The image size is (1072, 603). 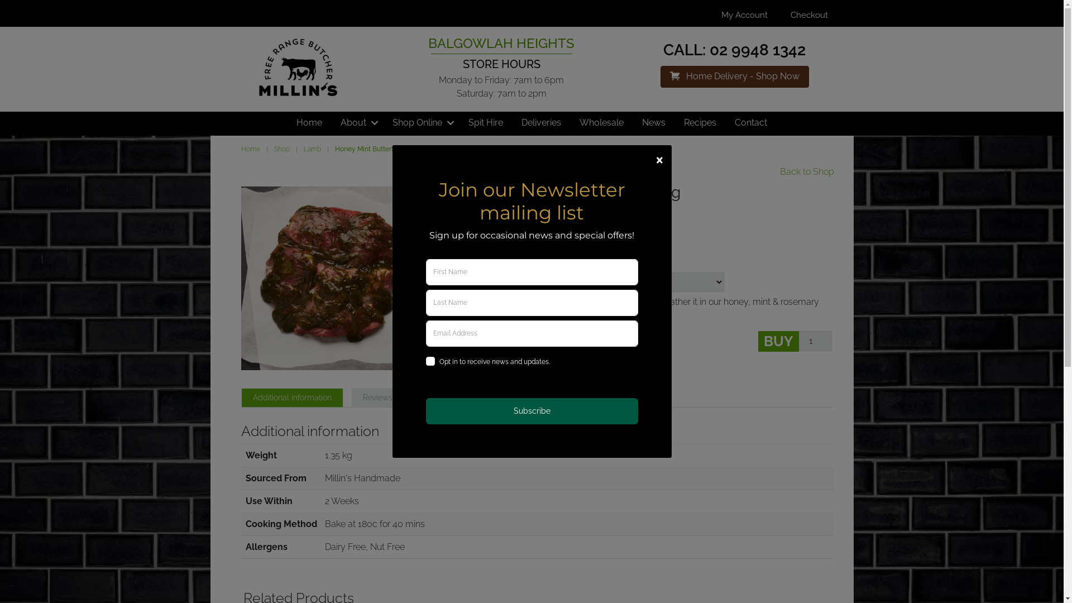 What do you see at coordinates (291, 398) in the screenshot?
I see `Additional information` at bounding box center [291, 398].